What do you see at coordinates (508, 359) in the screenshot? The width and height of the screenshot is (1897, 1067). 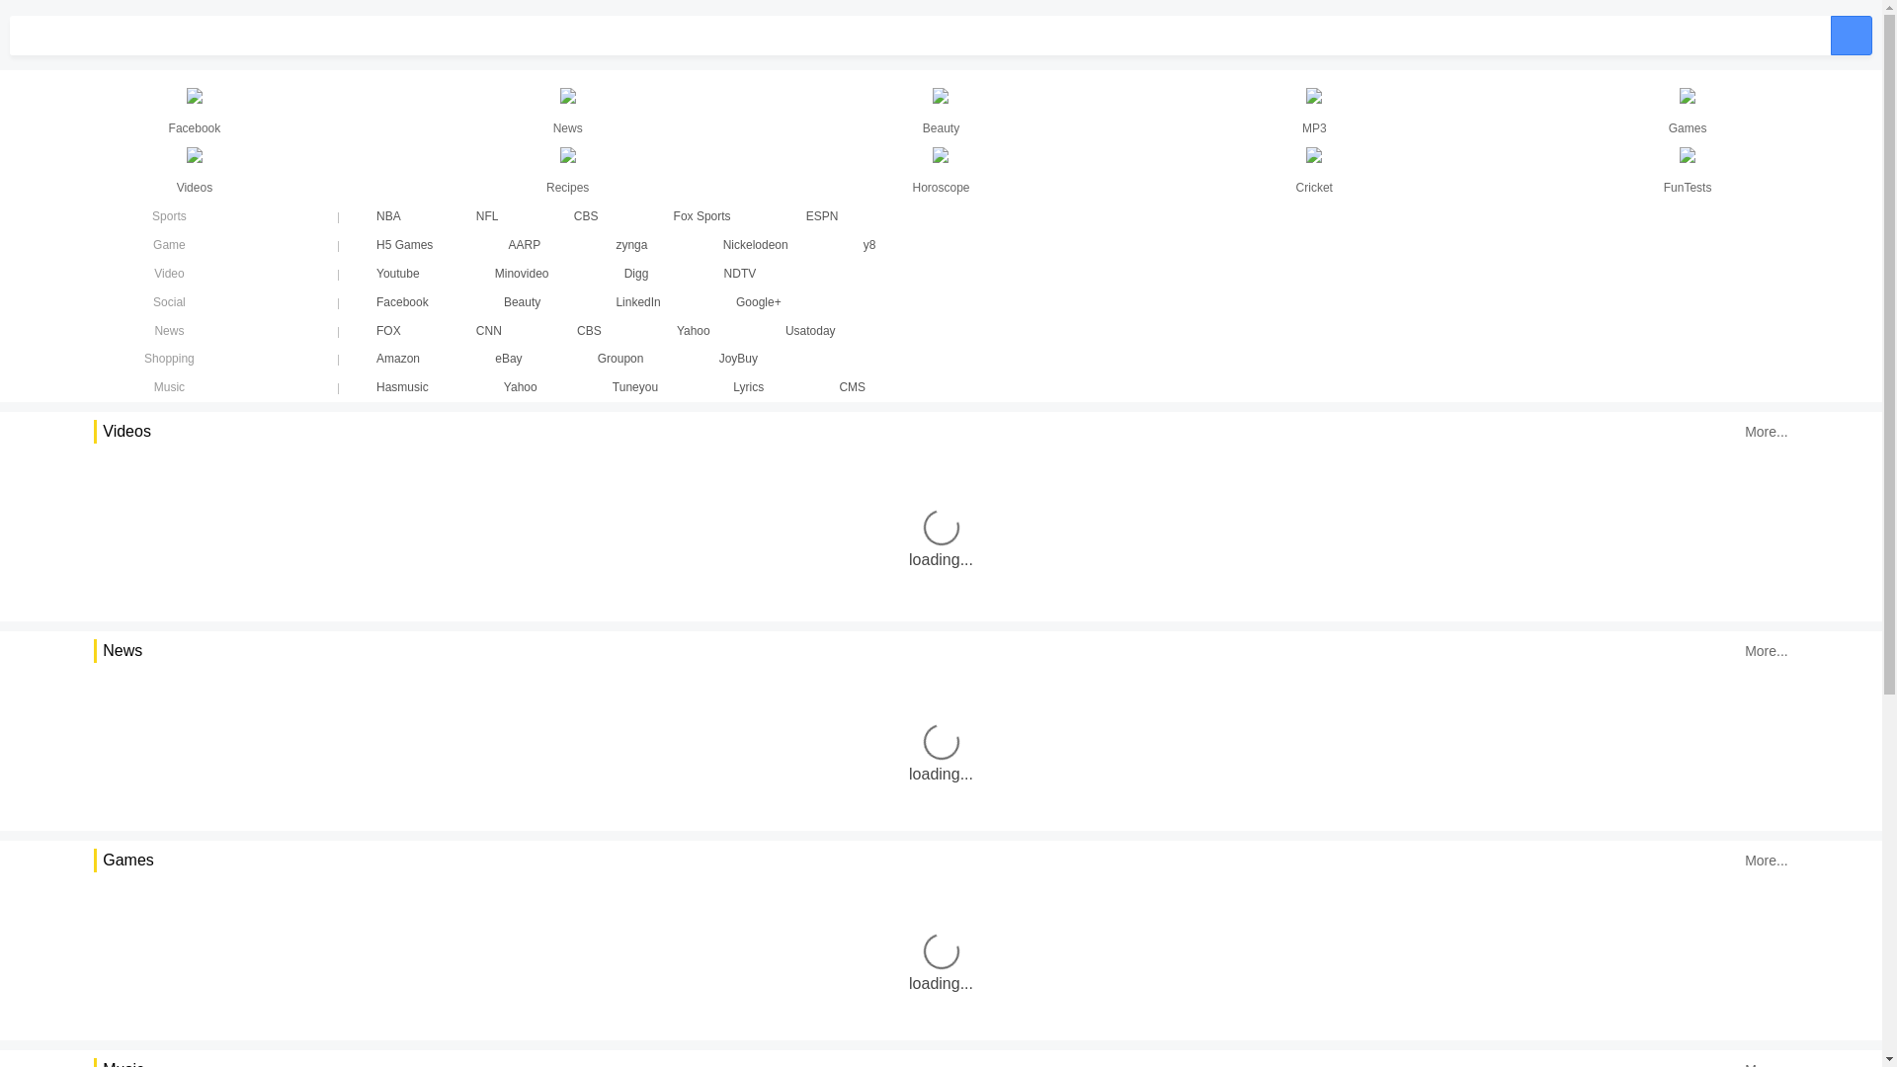 I see `eBay` at bounding box center [508, 359].